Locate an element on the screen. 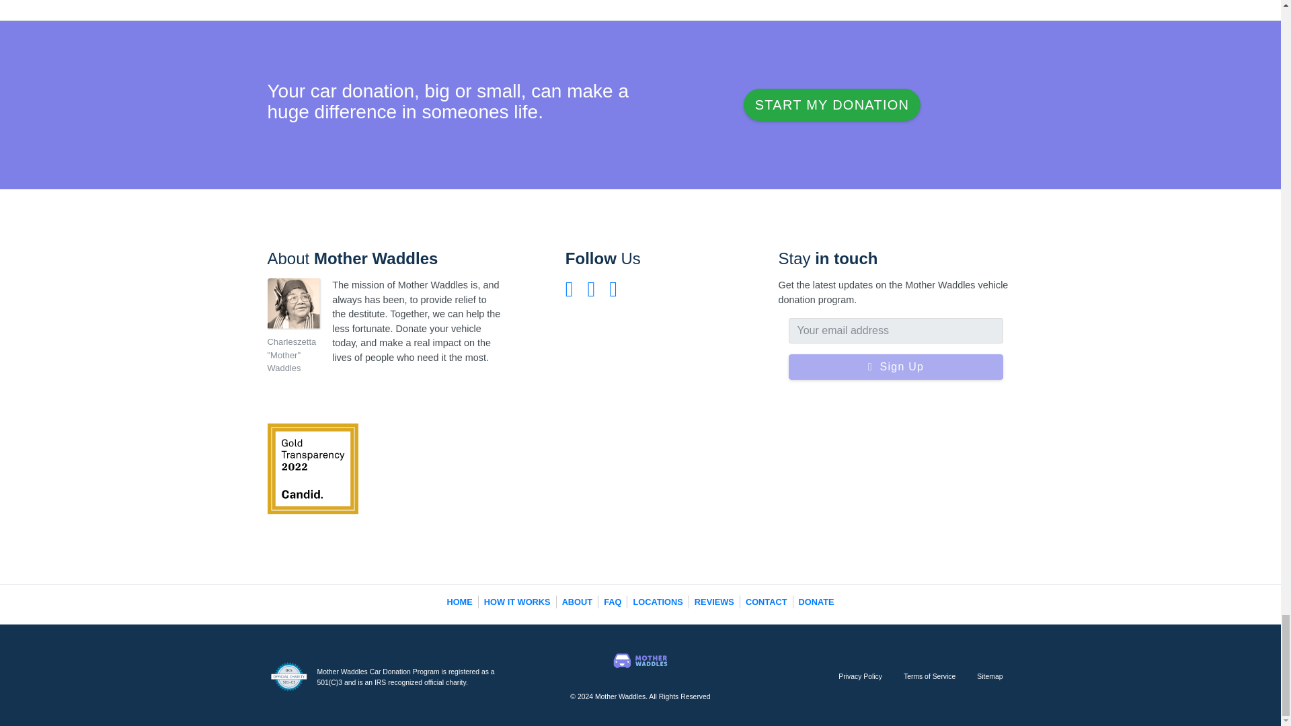 Image resolution: width=1291 pixels, height=726 pixels. HOW IT WORKS is located at coordinates (518, 601).